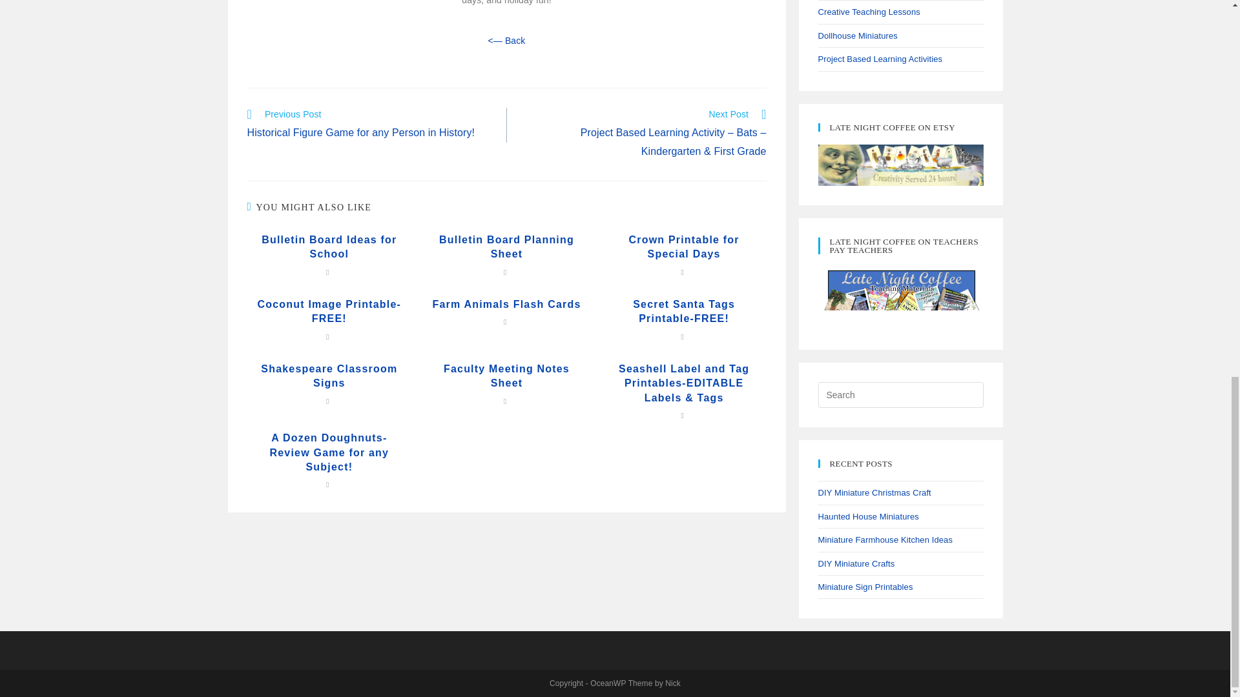 This screenshot has width=1240, height=697. I want to click on Dollhouse Miniatures, so click(856, 35).